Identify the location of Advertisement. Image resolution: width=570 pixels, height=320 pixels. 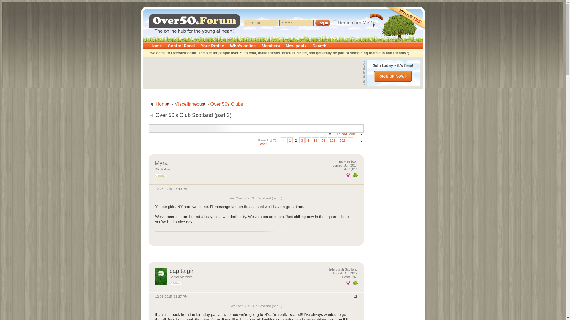
(393, 293).